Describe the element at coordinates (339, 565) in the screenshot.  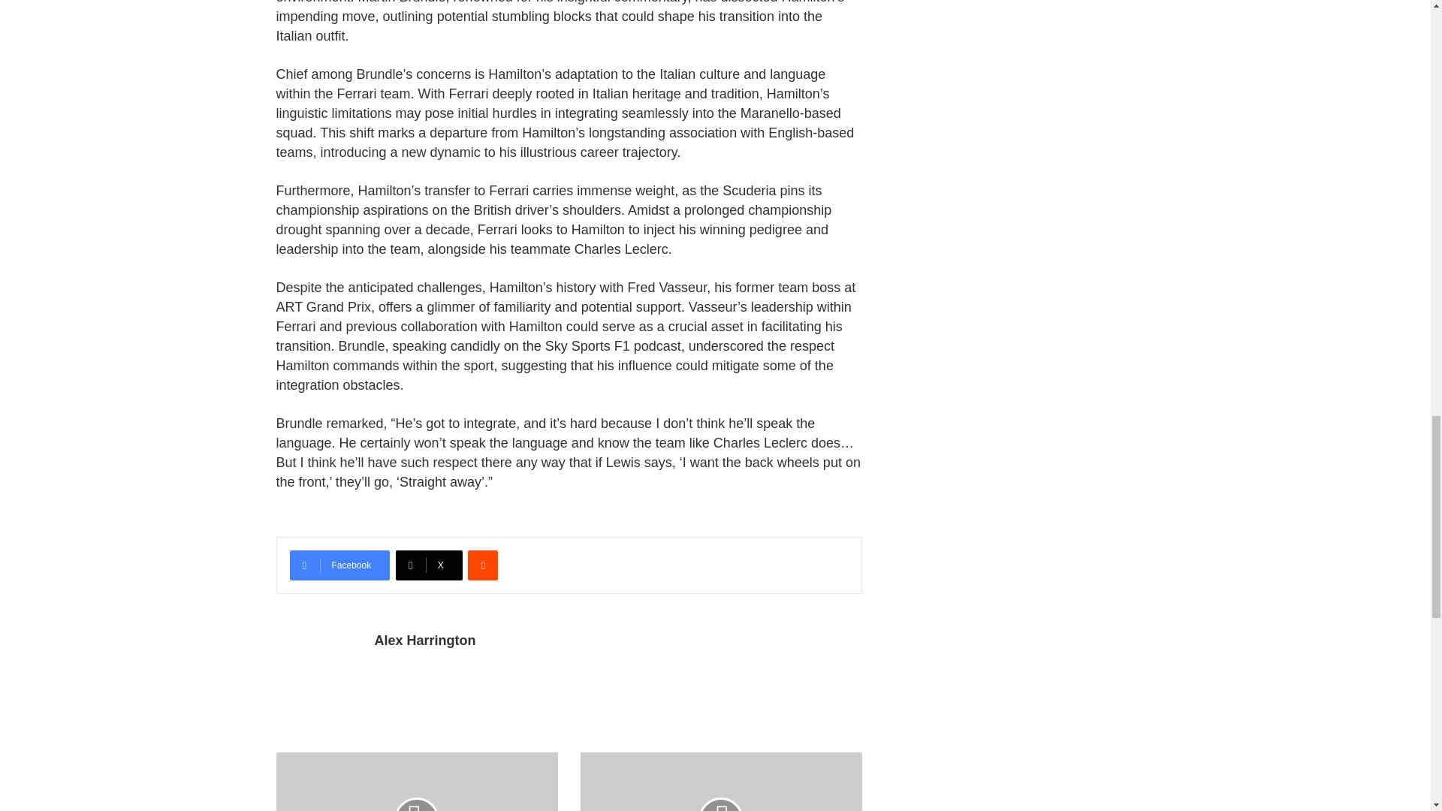
I see `Facebook` at that location.